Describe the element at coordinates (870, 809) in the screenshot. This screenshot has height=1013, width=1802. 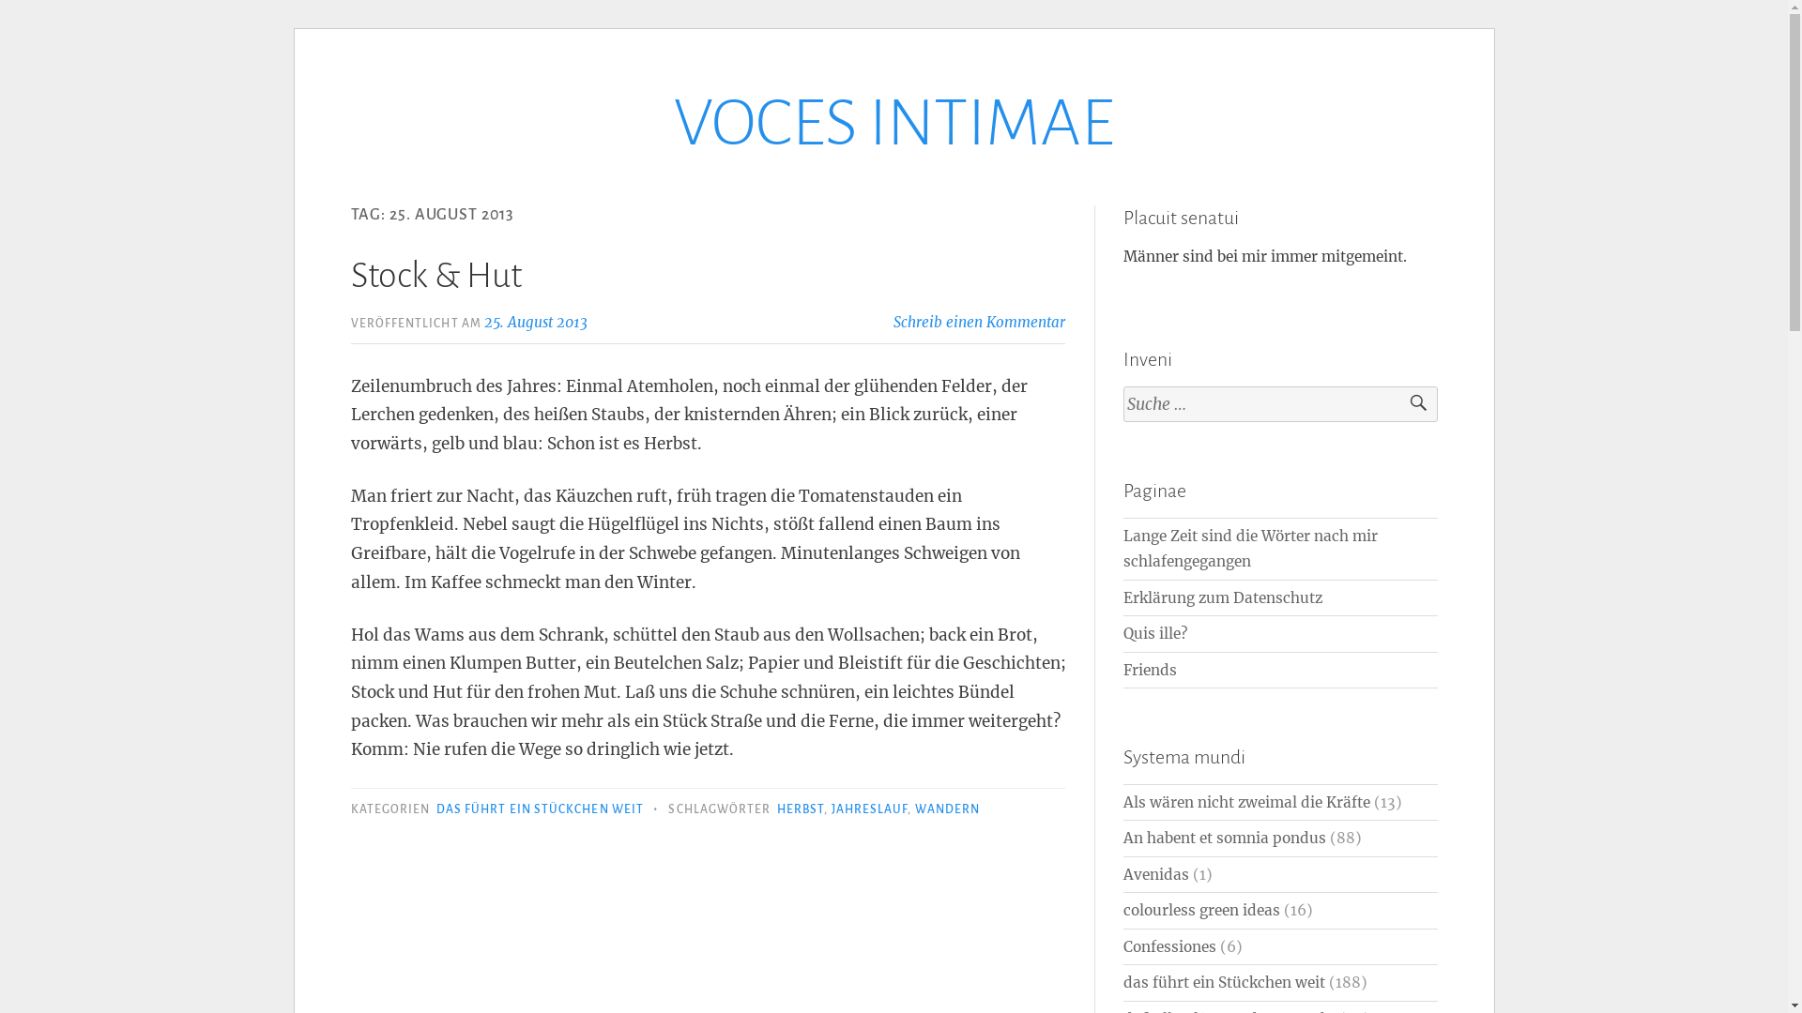
I see `JAHRESLAUF` at that location.